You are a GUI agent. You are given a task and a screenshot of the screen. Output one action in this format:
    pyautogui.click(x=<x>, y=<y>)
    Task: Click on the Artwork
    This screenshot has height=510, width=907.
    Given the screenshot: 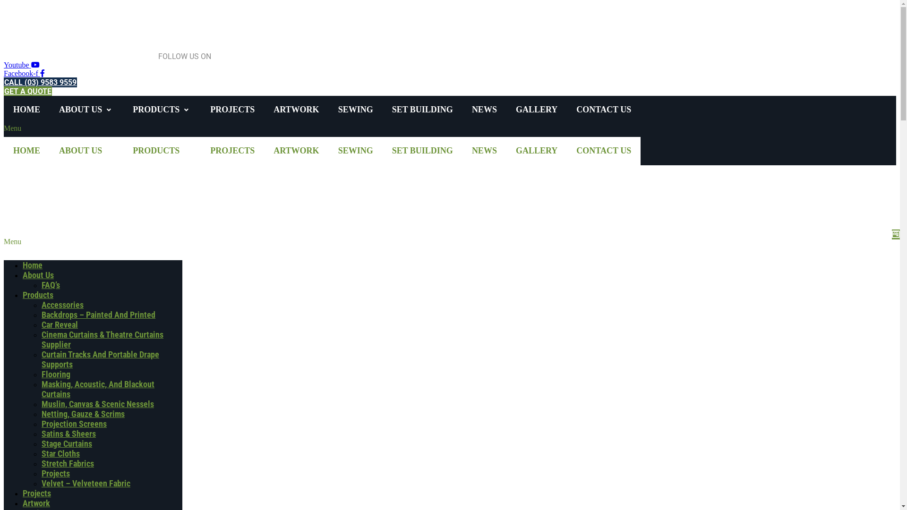 What is the action you would take?
    pyautogui.click(x=36, y=503)
    